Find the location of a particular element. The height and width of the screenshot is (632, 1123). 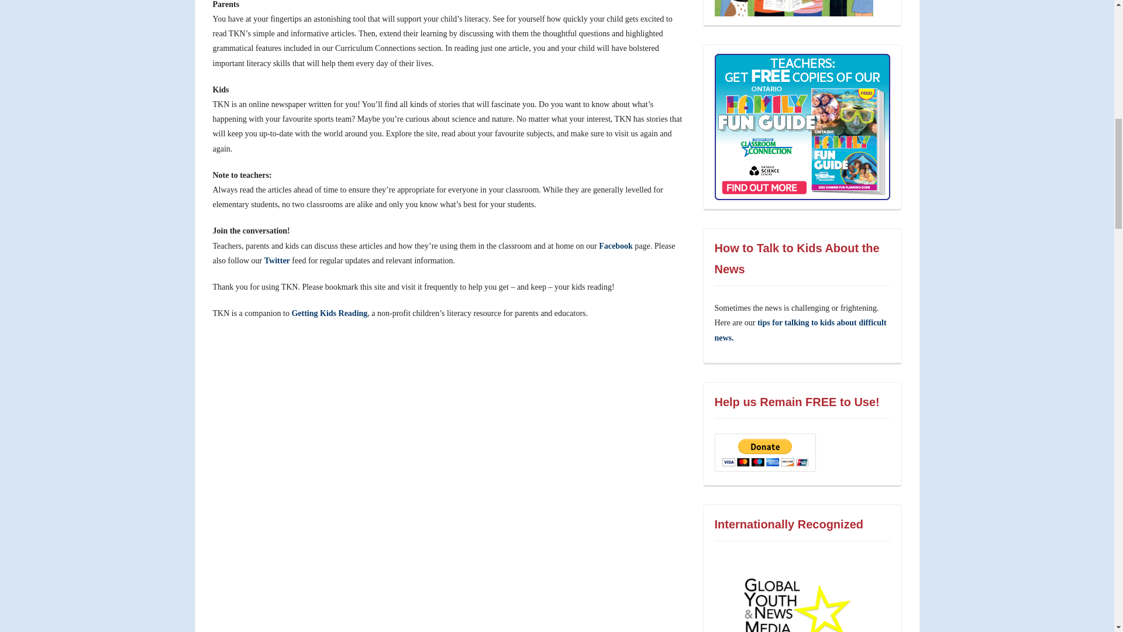

Teaching Kids the News, Twitter feed is located at coordinates (277, 260).